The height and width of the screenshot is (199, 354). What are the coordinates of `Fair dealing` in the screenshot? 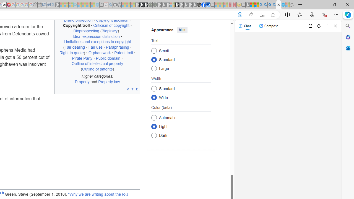 It's located at (75, 47).